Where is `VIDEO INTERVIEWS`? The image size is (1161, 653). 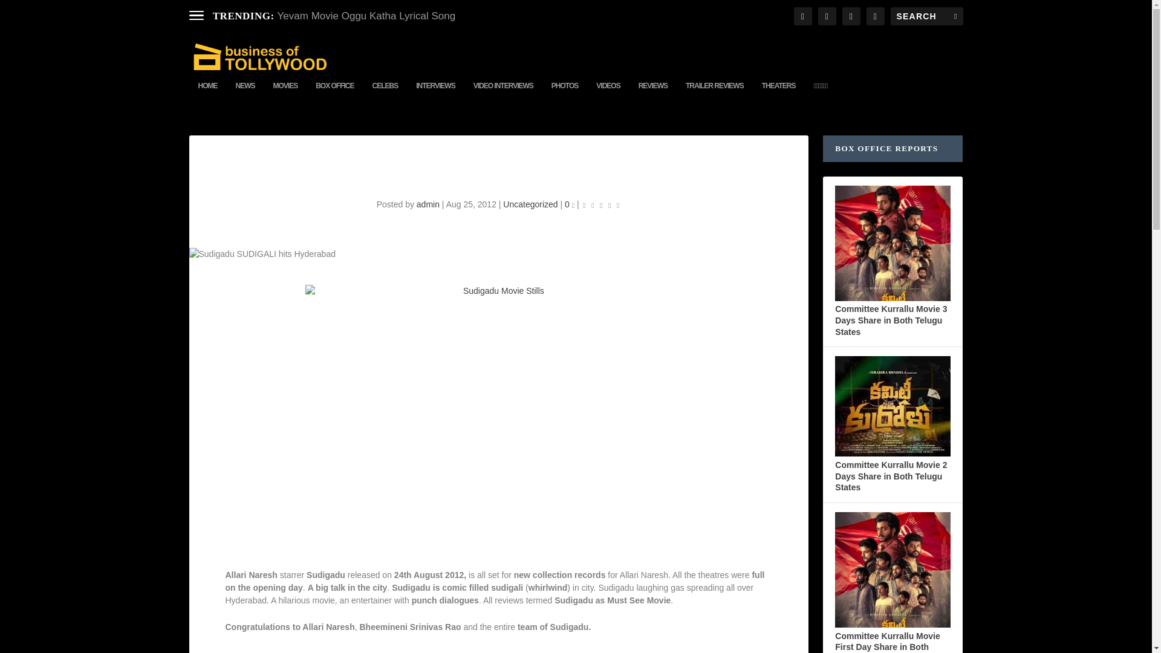 VIDEO INTERVIEWS is located at coordinates (503, 96).